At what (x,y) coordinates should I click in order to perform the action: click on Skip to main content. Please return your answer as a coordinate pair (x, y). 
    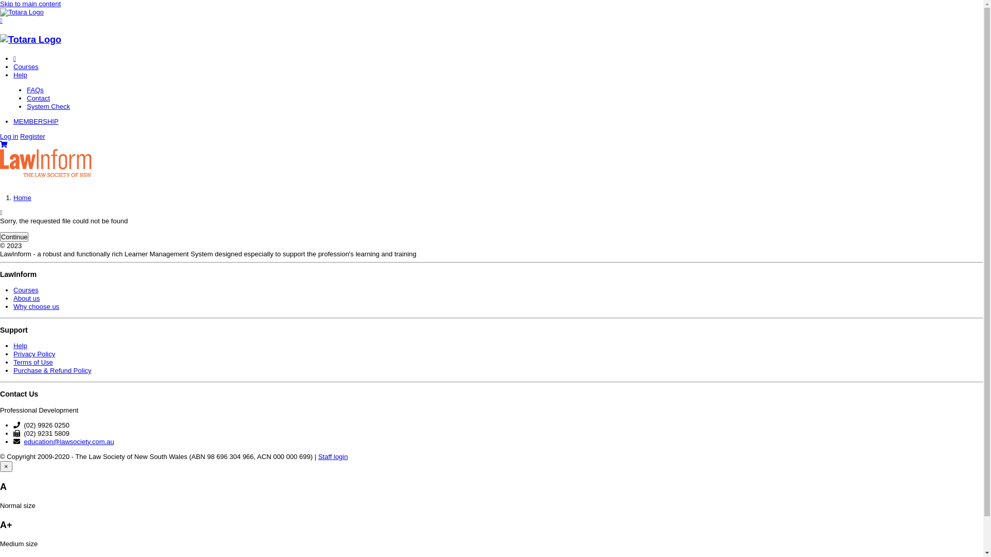
    Looking at the image, I should click on (30, 4).